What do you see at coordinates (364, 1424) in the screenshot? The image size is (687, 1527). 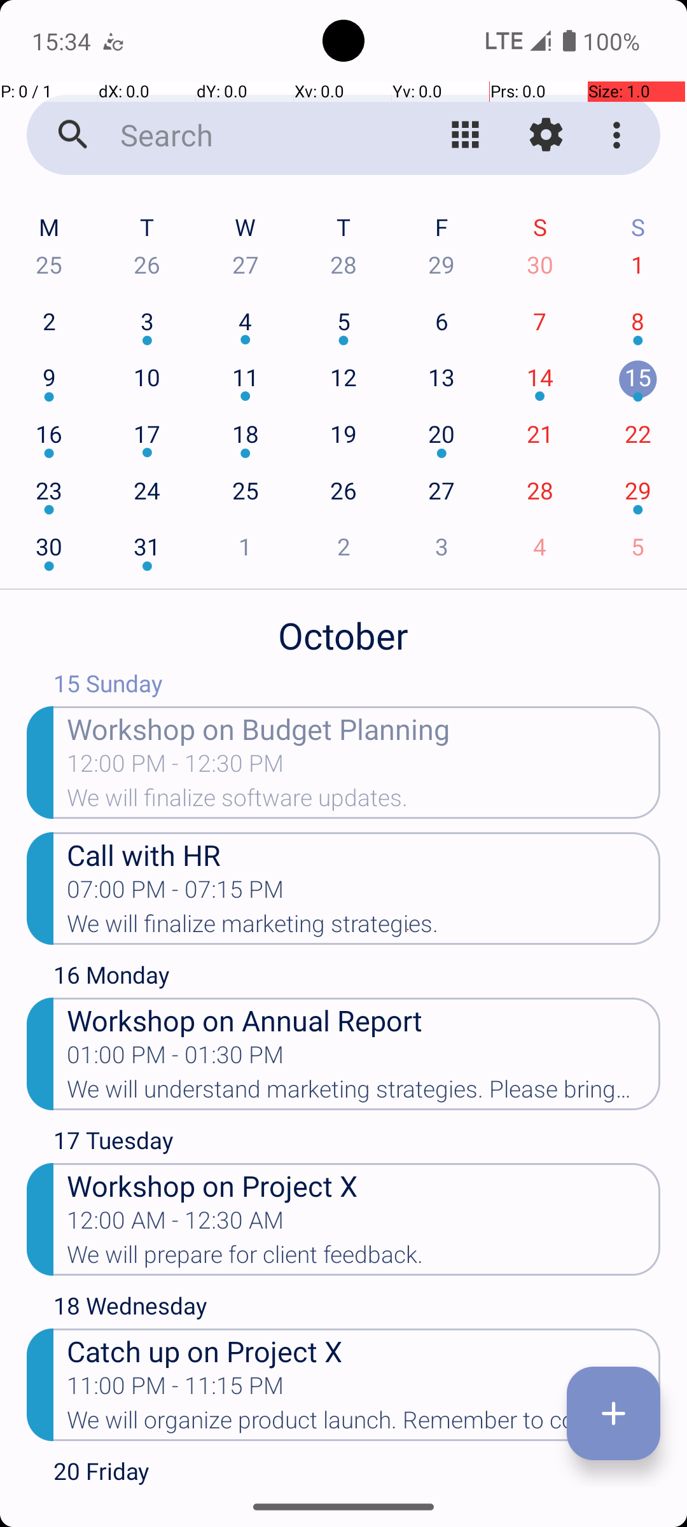 I see `We will organize product launch. Remember to confirm attendance.` at bounding box center [364, 1424].